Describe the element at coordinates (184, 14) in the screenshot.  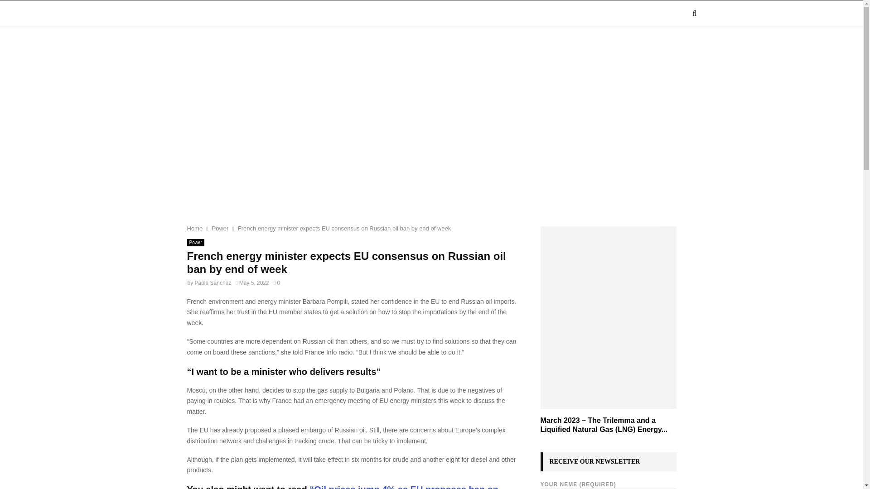
I see `HOME` at that location.